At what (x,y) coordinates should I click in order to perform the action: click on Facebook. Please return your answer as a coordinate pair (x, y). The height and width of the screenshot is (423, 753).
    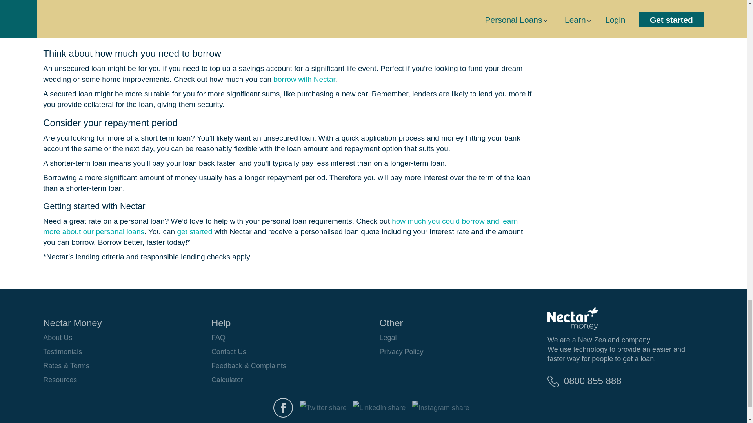
    Looking at the image, I should click on (283, 407).